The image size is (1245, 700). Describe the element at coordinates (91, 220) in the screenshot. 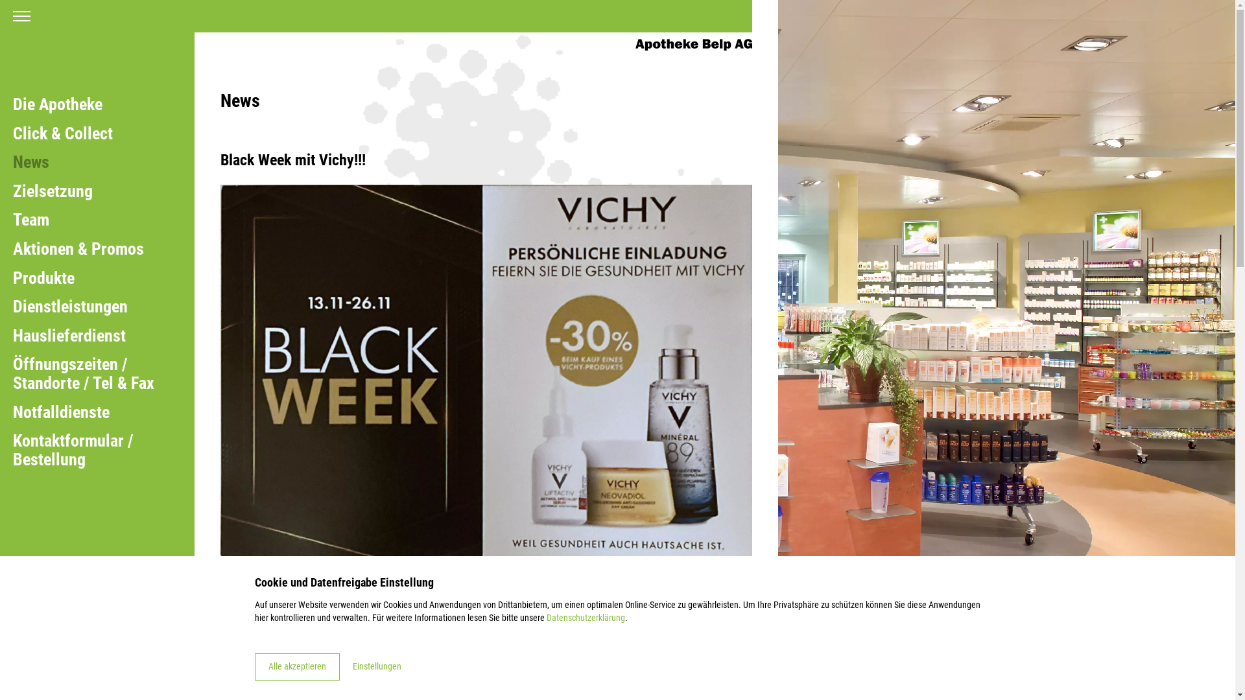

I see `Team` at that location.